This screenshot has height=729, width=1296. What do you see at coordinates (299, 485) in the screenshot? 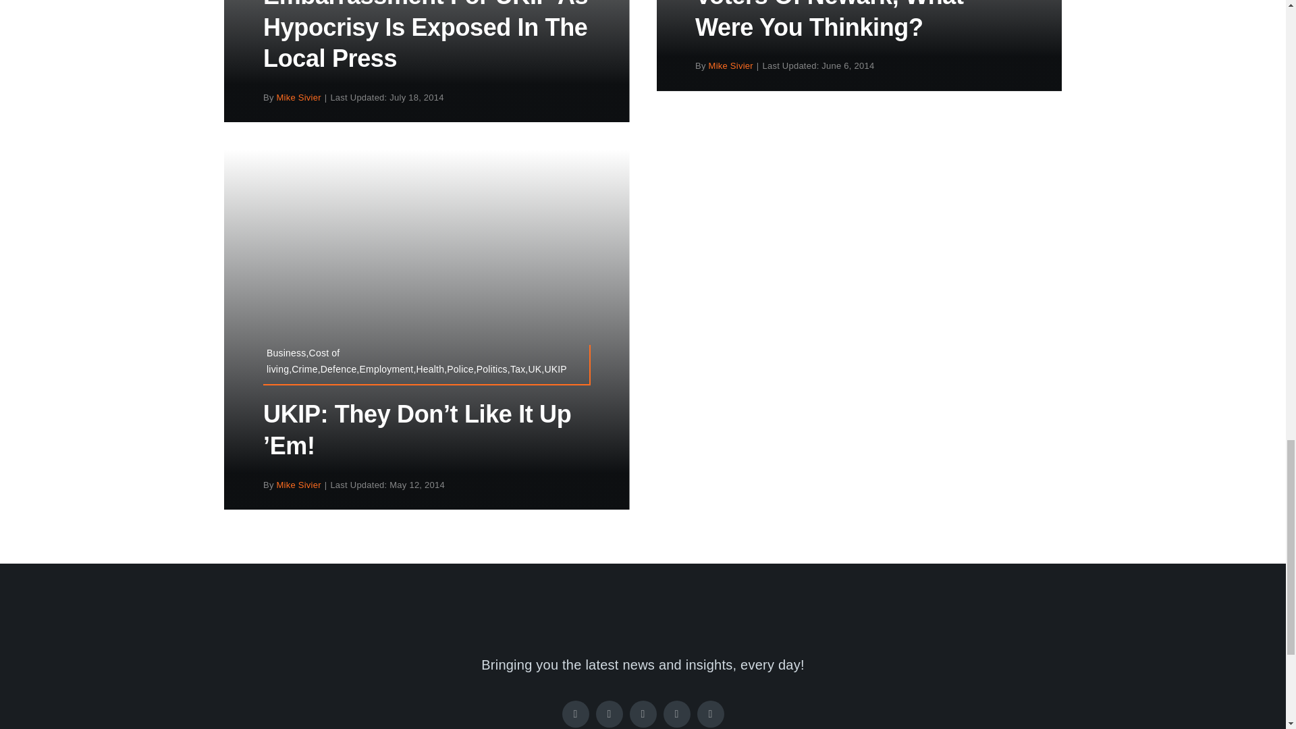
I see `Mike Sivier` at bounding box center [299, 485].